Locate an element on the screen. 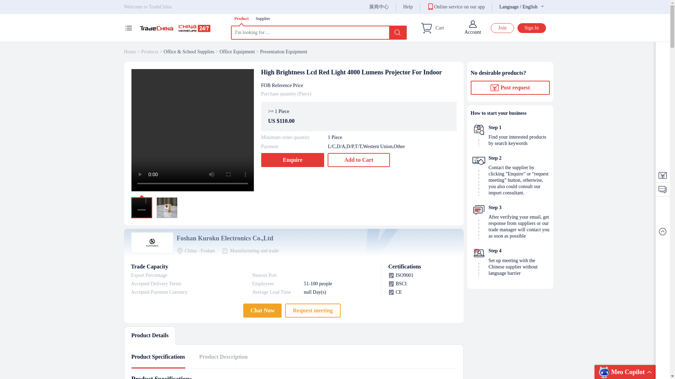 Image resolution: width=675 pixels, height=379 pixels. Home is located at coordinates (129, 52).